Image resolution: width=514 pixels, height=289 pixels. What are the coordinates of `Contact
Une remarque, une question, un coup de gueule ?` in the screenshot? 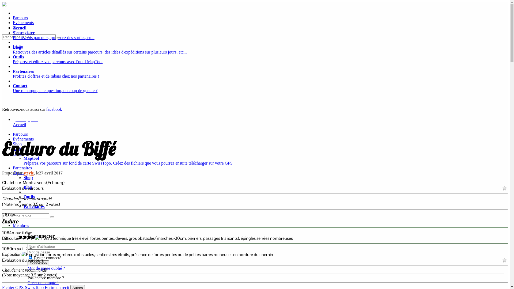 It's located at (260, 88).